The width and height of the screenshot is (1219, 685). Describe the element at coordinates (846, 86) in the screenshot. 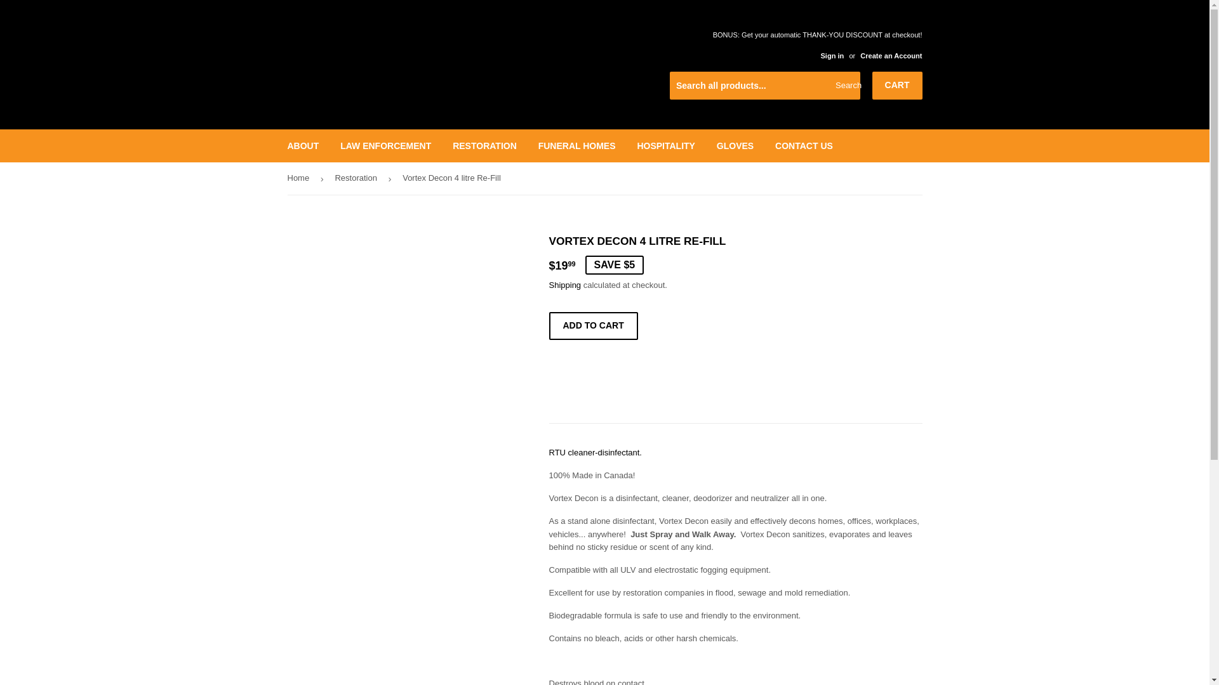

I see `Search` at that location.